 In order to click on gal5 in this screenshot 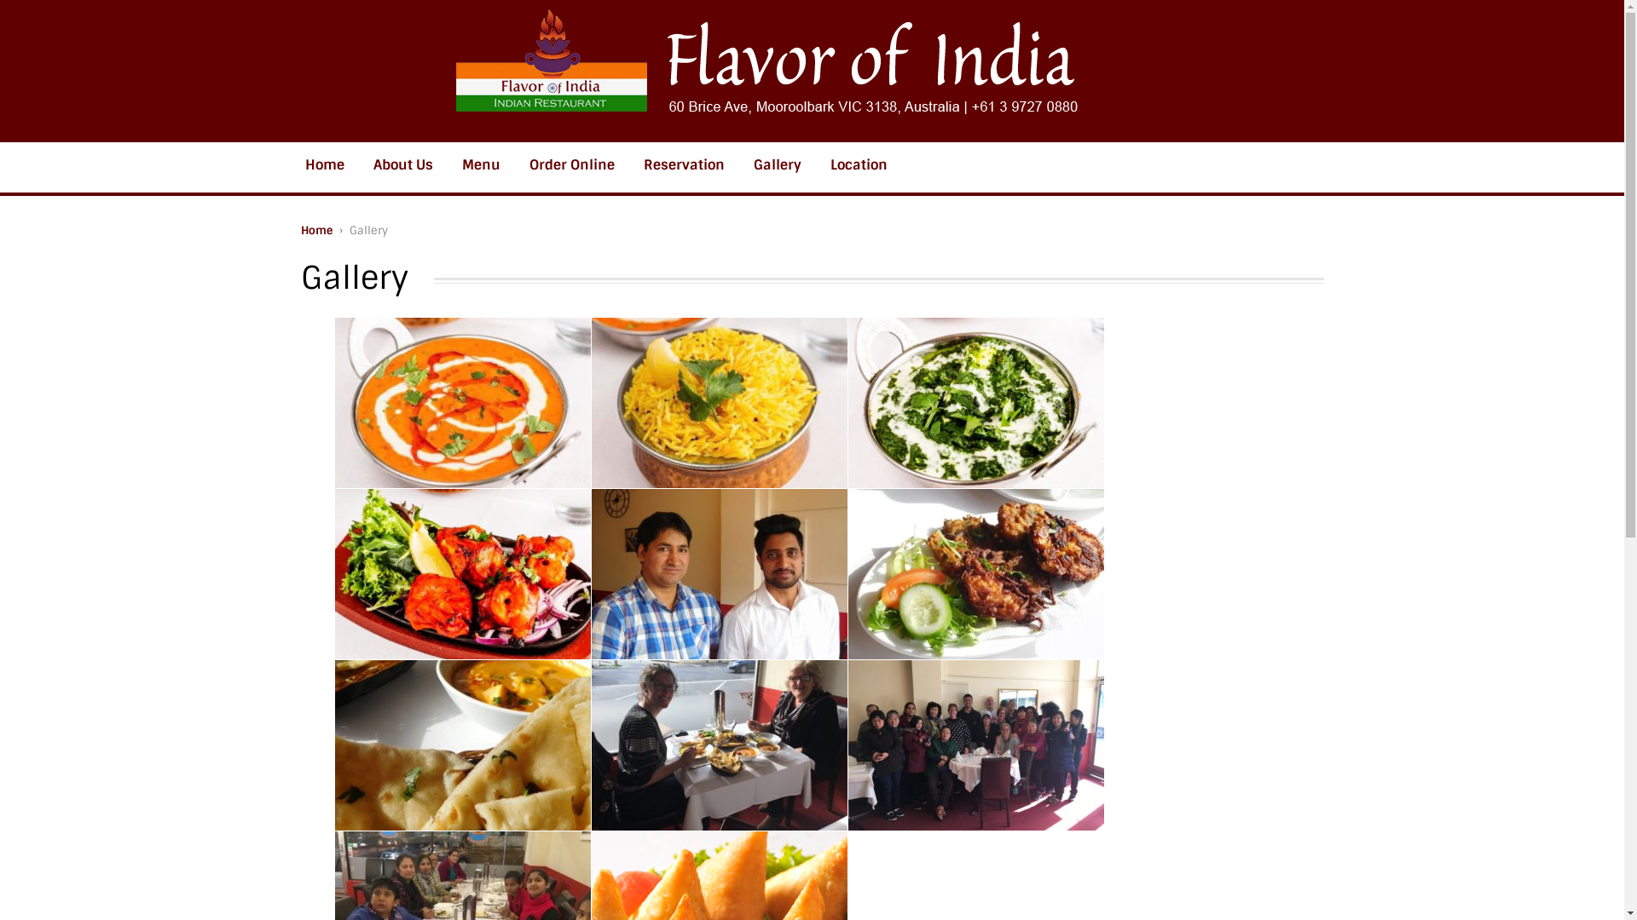, I will do `click(975, 745)`.